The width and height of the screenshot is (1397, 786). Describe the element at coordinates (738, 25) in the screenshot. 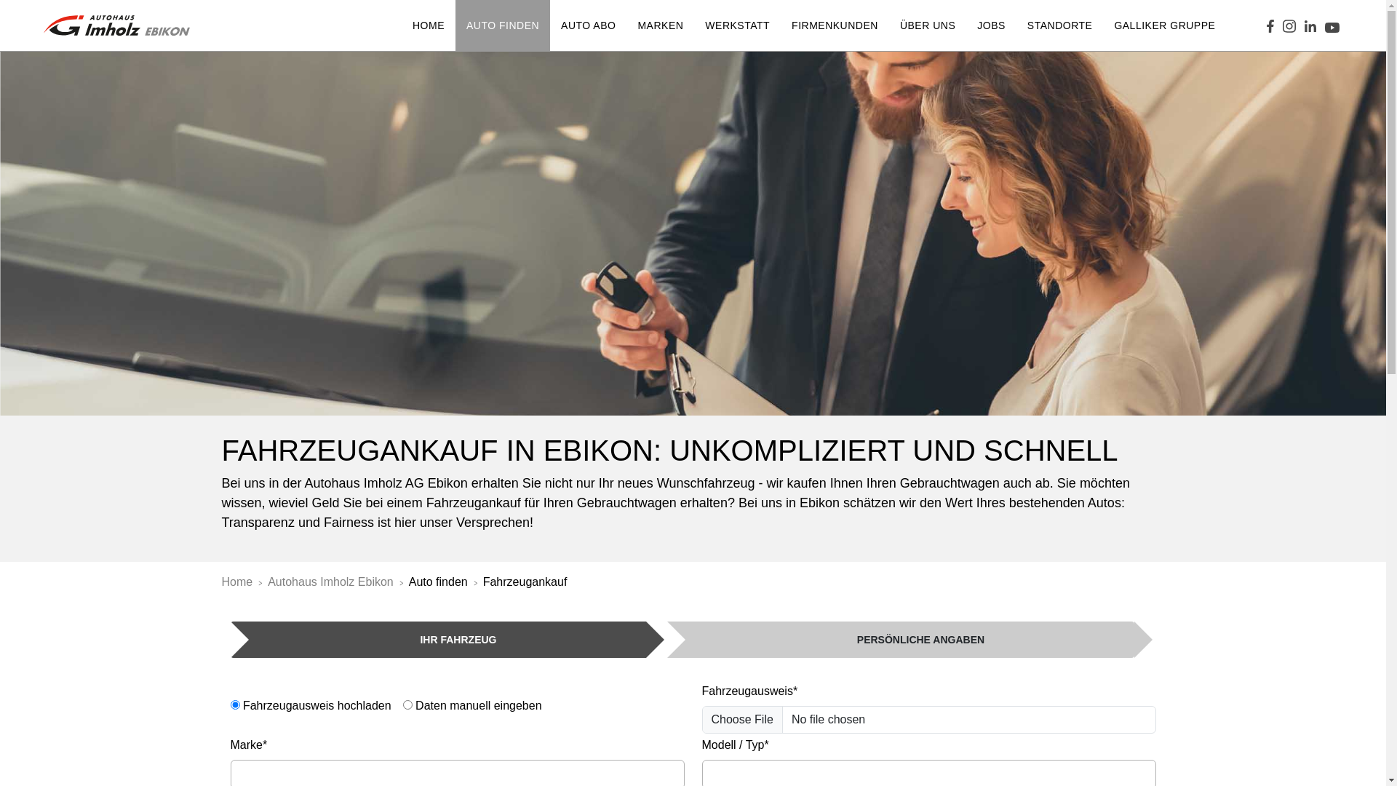

I see `WERKSTATT` at that location.